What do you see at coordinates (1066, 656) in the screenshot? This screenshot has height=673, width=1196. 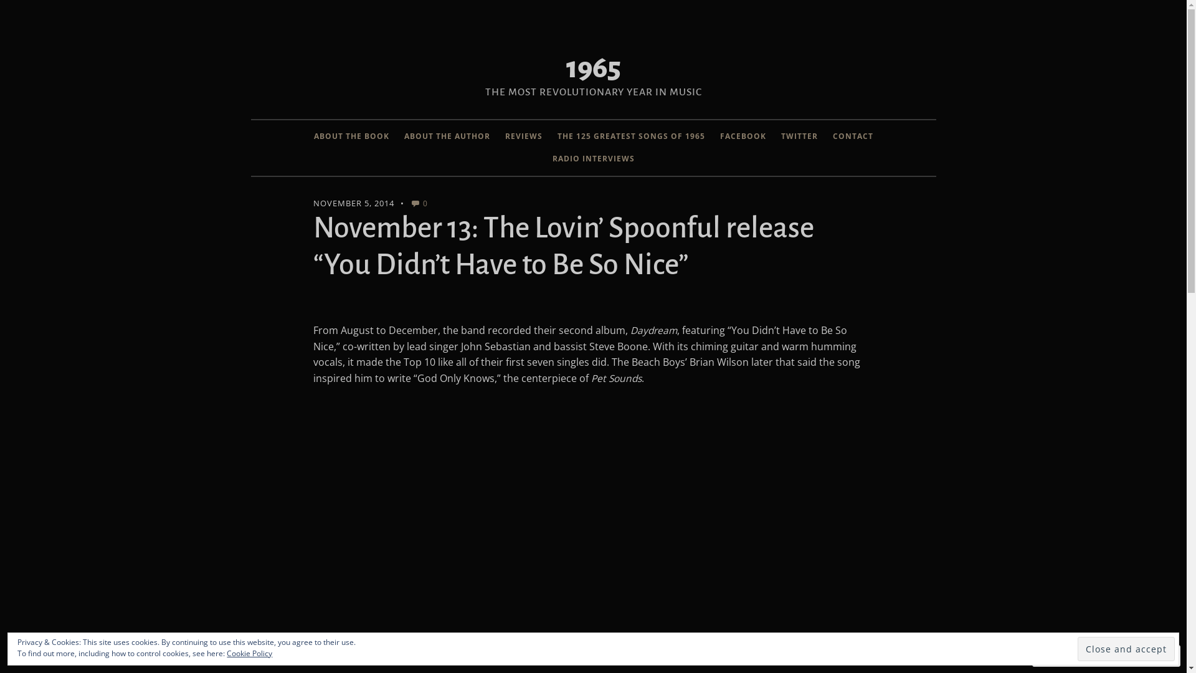 I see `Comment` at bounding box center [1066, 656].